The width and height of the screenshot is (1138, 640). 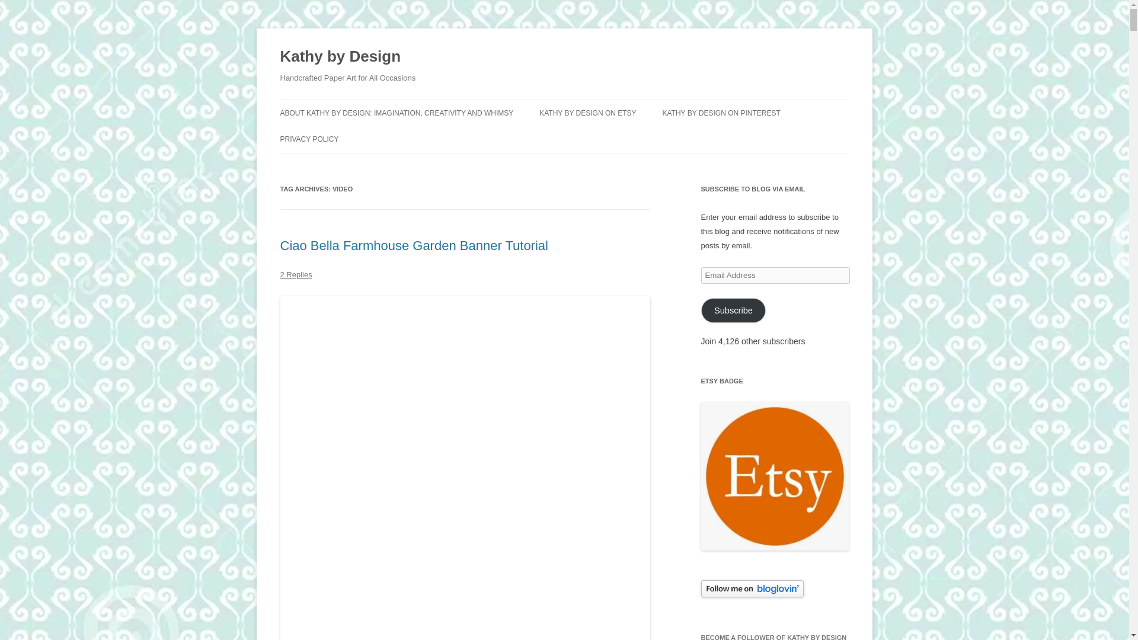 I want to click on Kathy by Design, so click(x=340, y=57).